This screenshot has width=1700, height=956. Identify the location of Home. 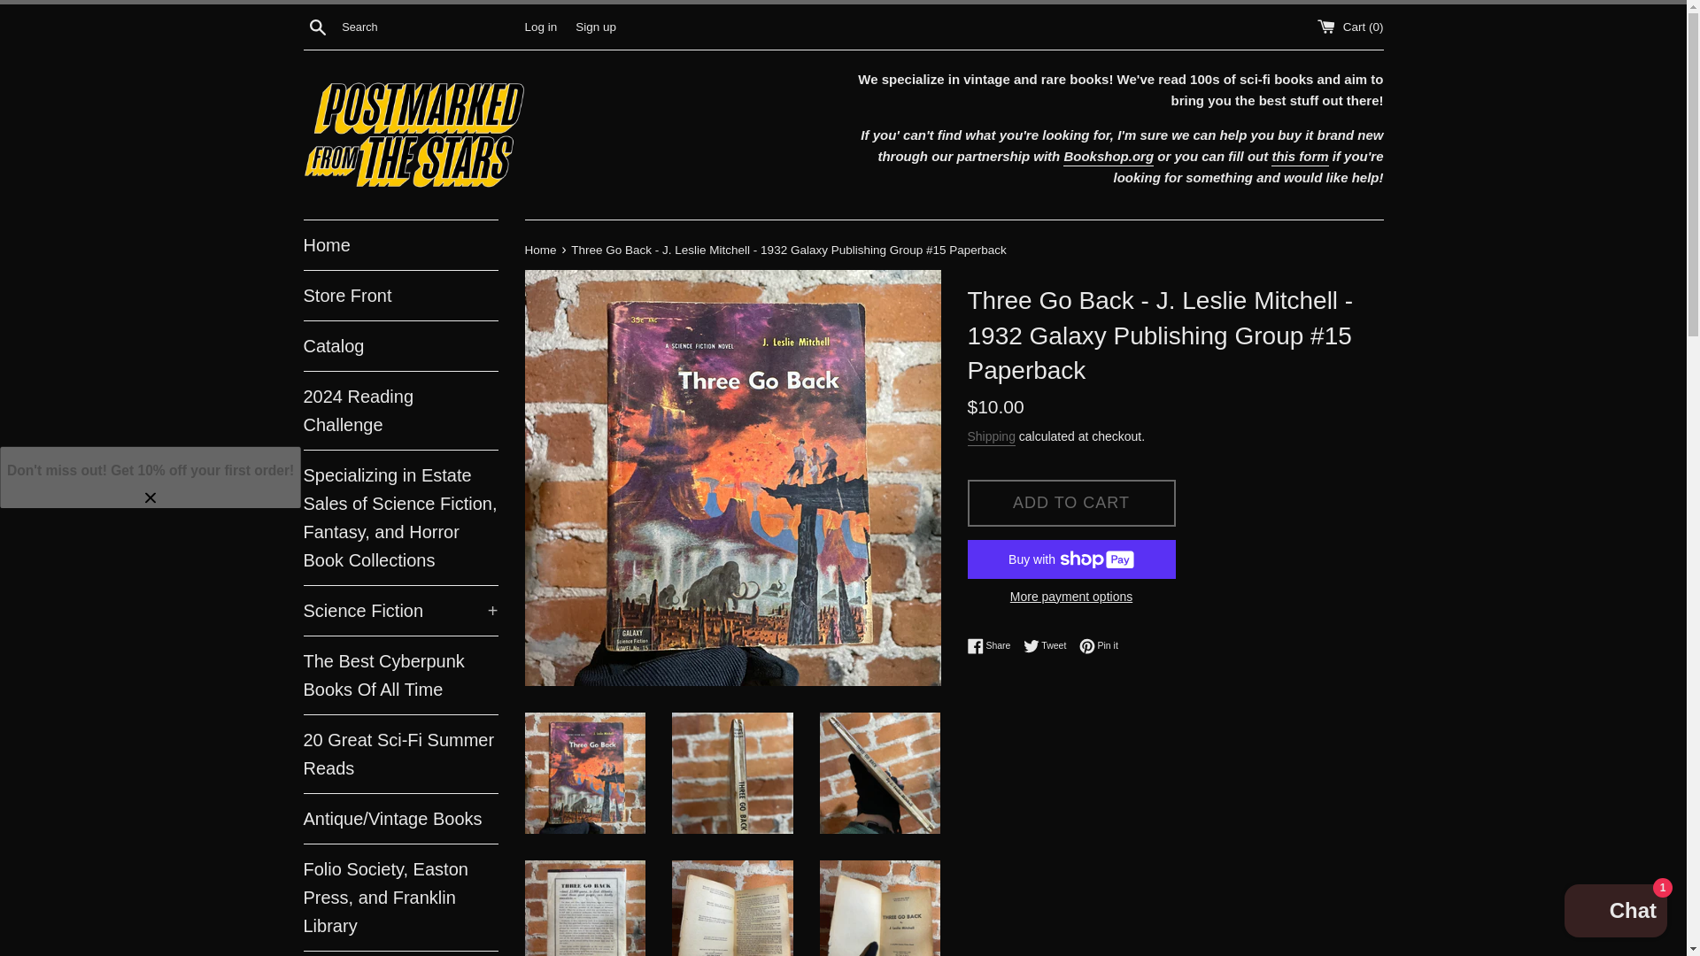
(400, 244).